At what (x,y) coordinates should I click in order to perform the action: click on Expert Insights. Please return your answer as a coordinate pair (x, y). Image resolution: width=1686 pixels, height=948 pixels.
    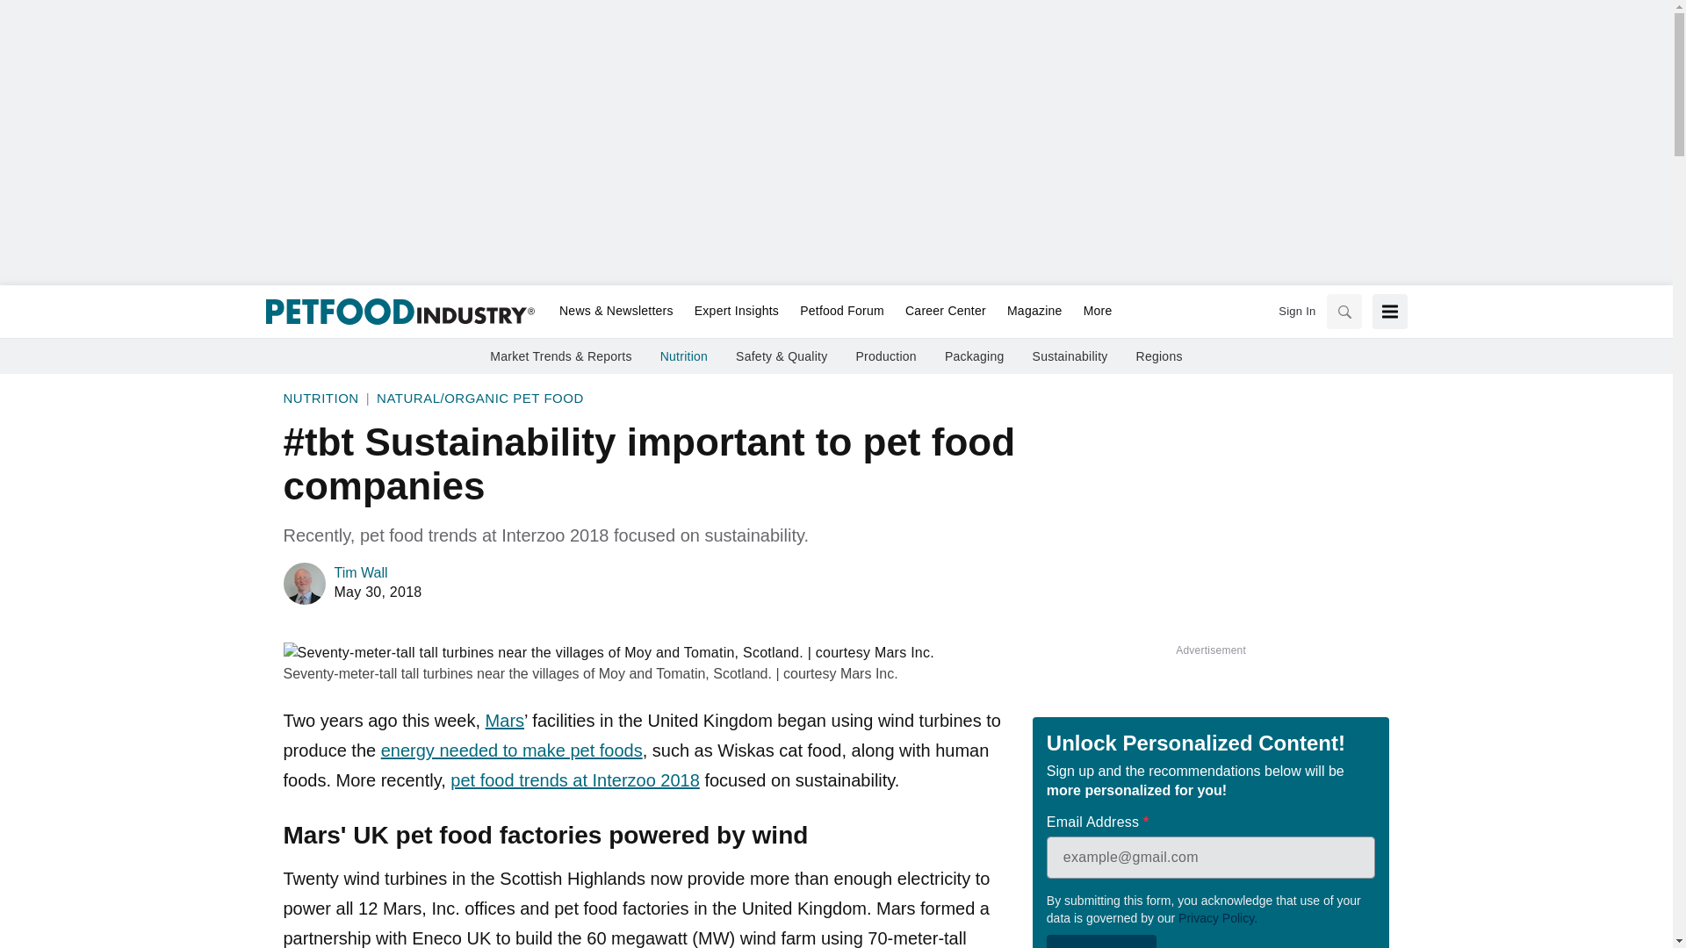
    Looking at the image, I should click on (736, 312).